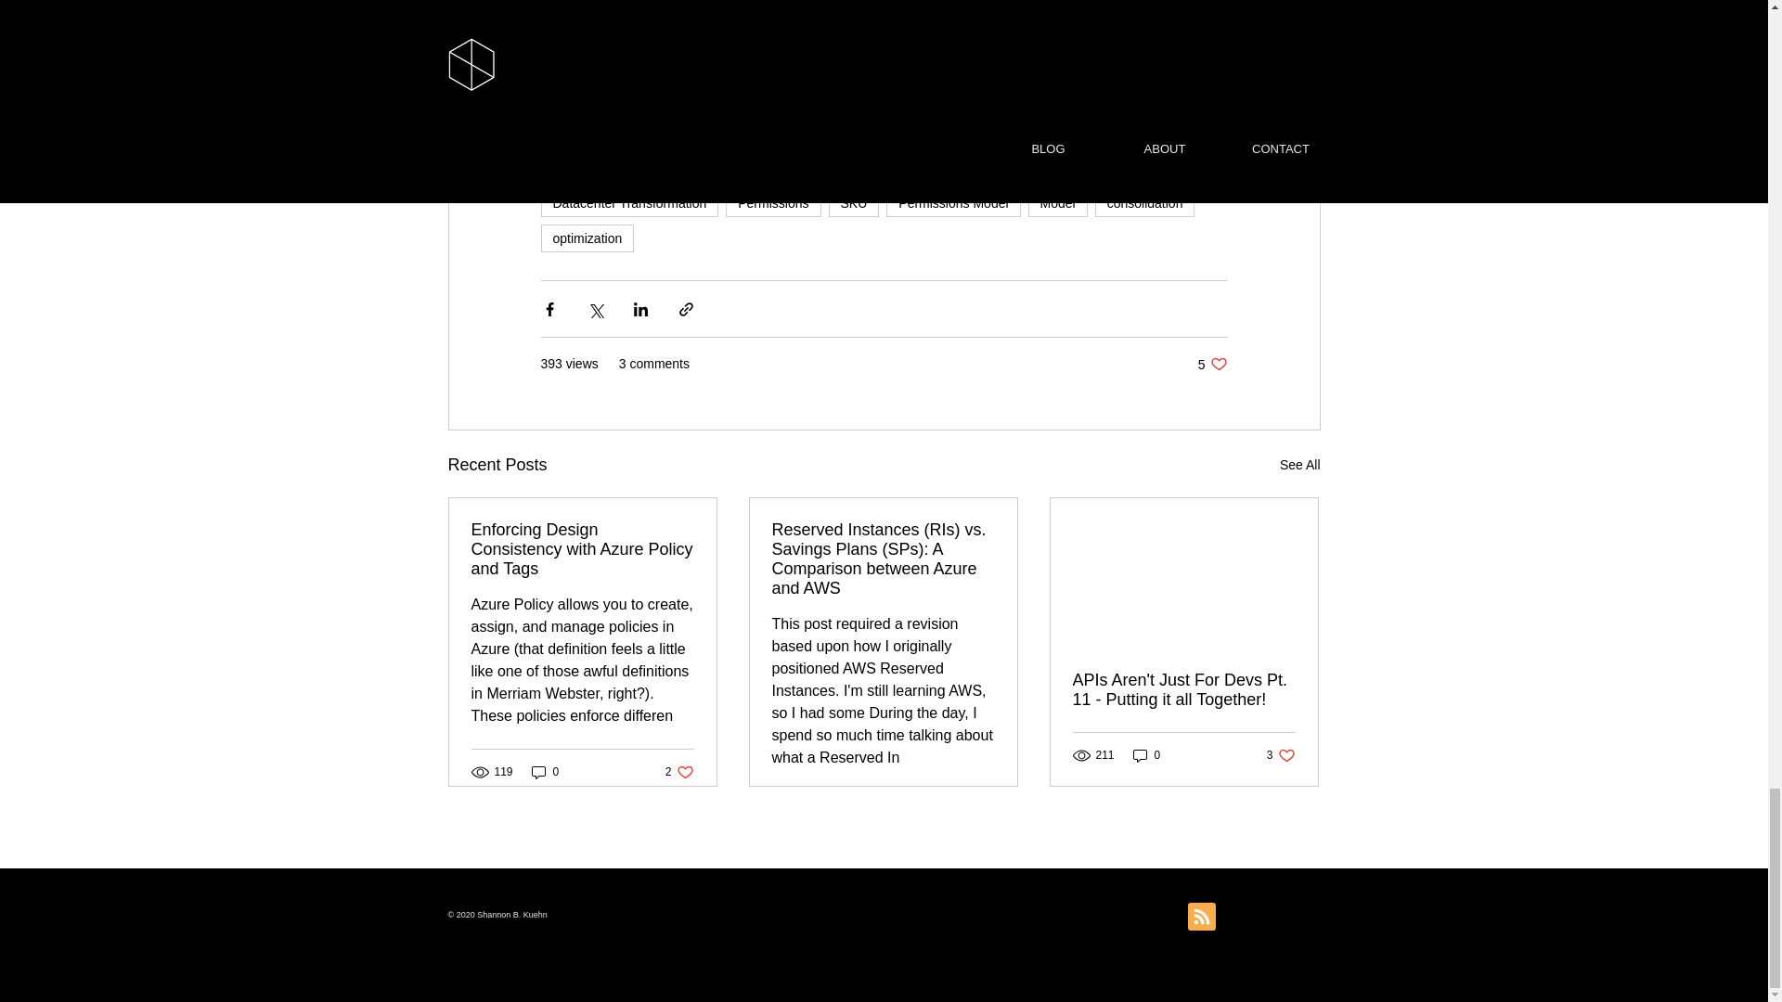 This screenshot has width=1782, height=1002. Describe the element at coordinates (587, 238) in the screenshot. I see `Permissions Model` at that location.